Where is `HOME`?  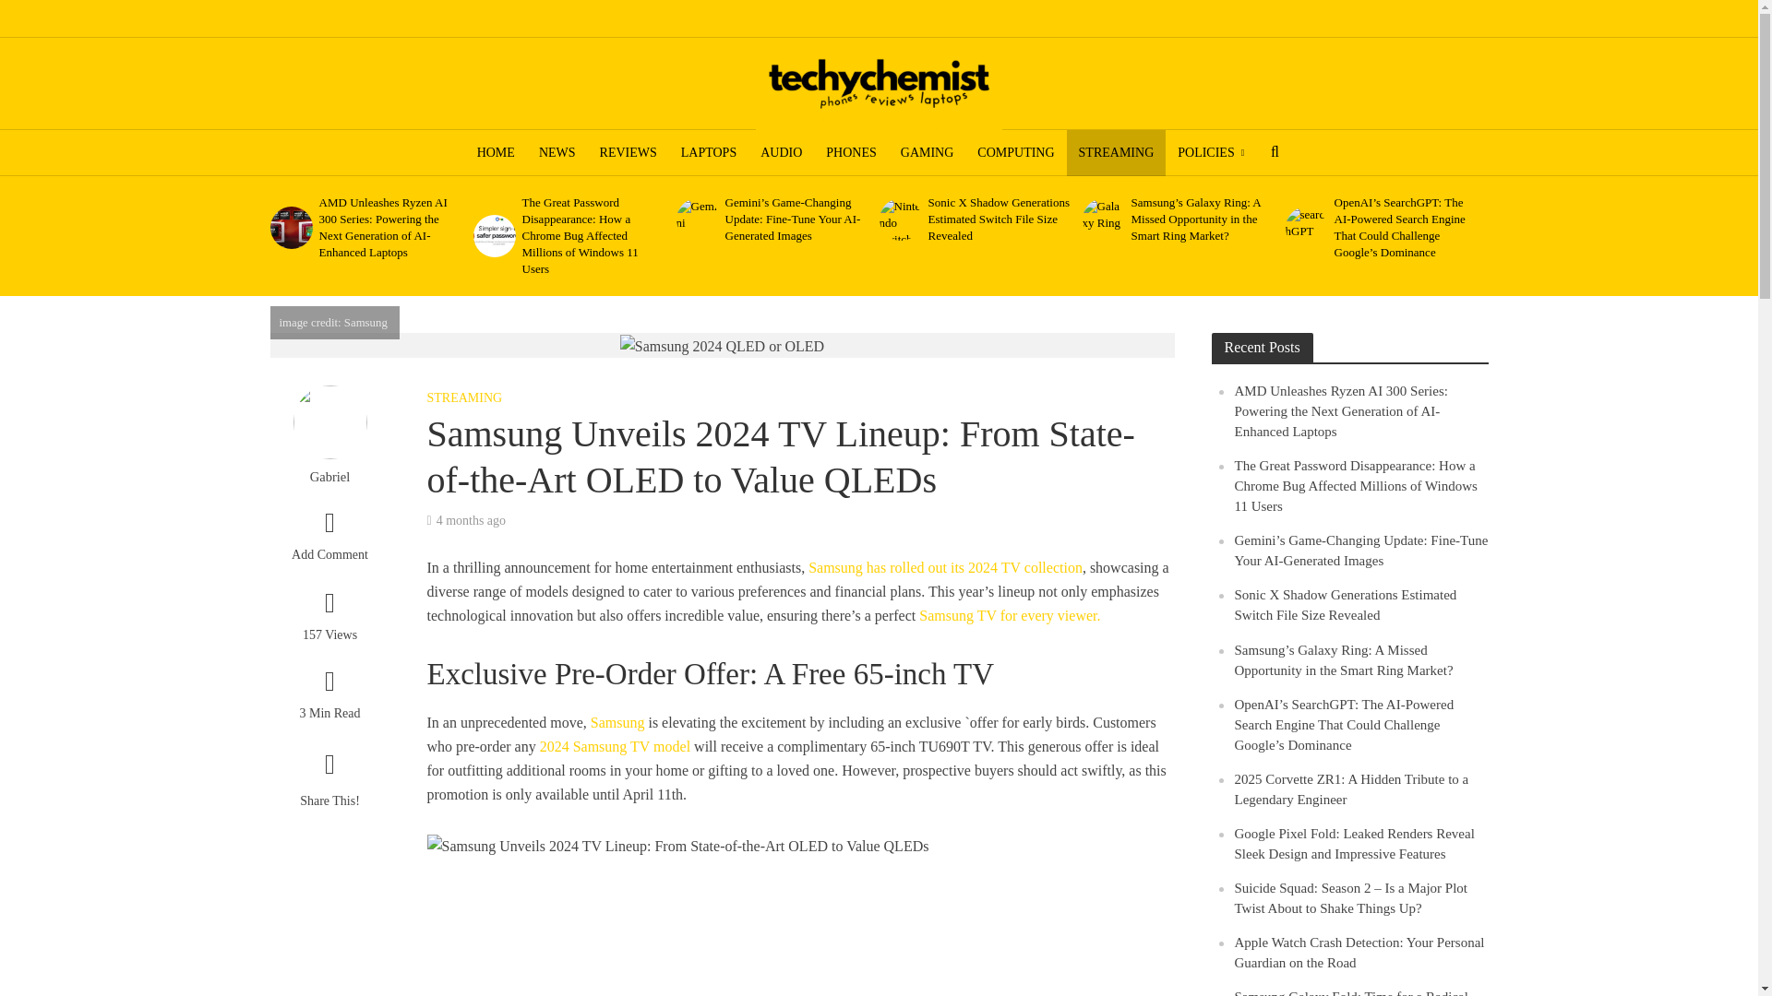
HOME is located at coordinates (495, 153).